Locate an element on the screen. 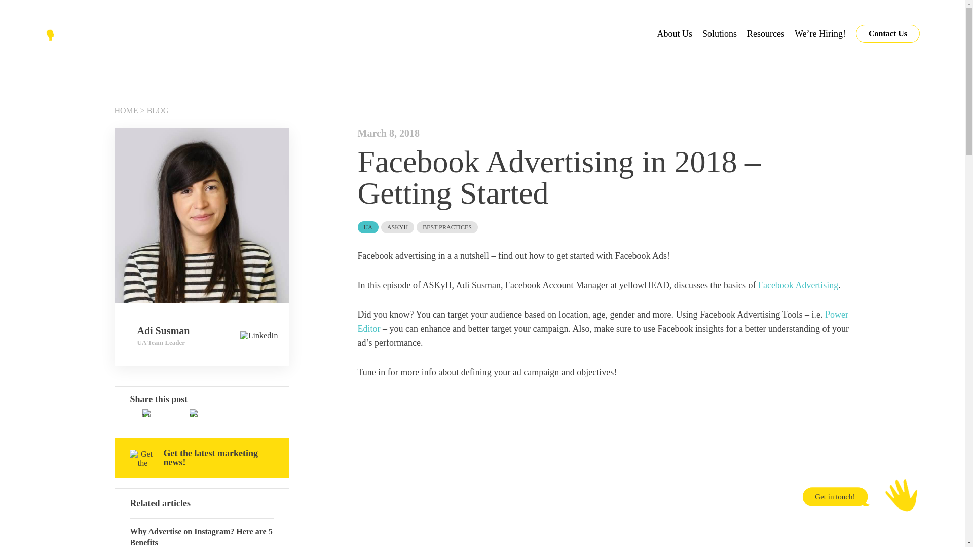  LINKEDIN is located at coordinates (146, 413).